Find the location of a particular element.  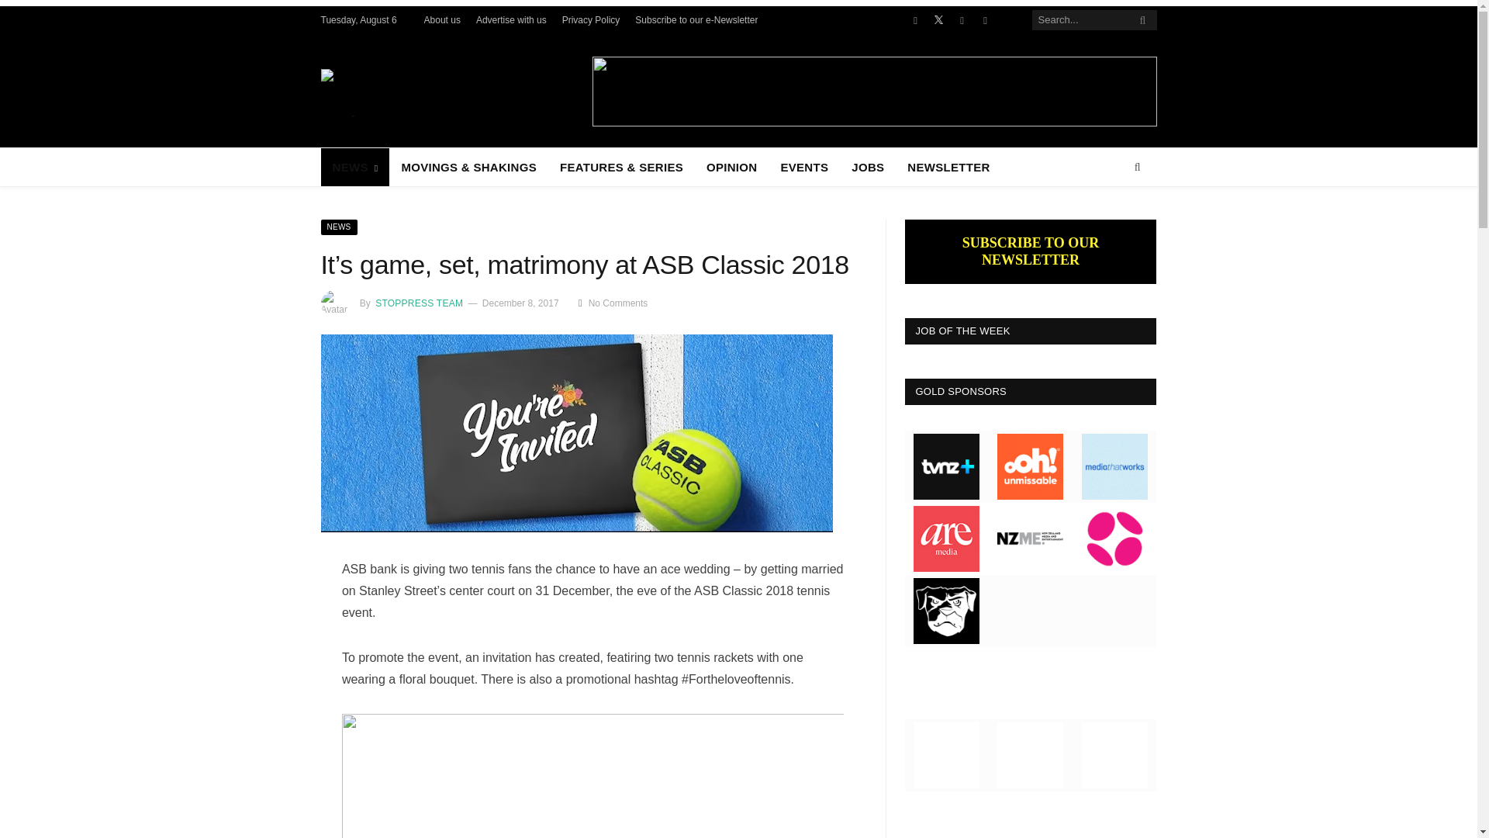

X is located at coordinates (938, 20).